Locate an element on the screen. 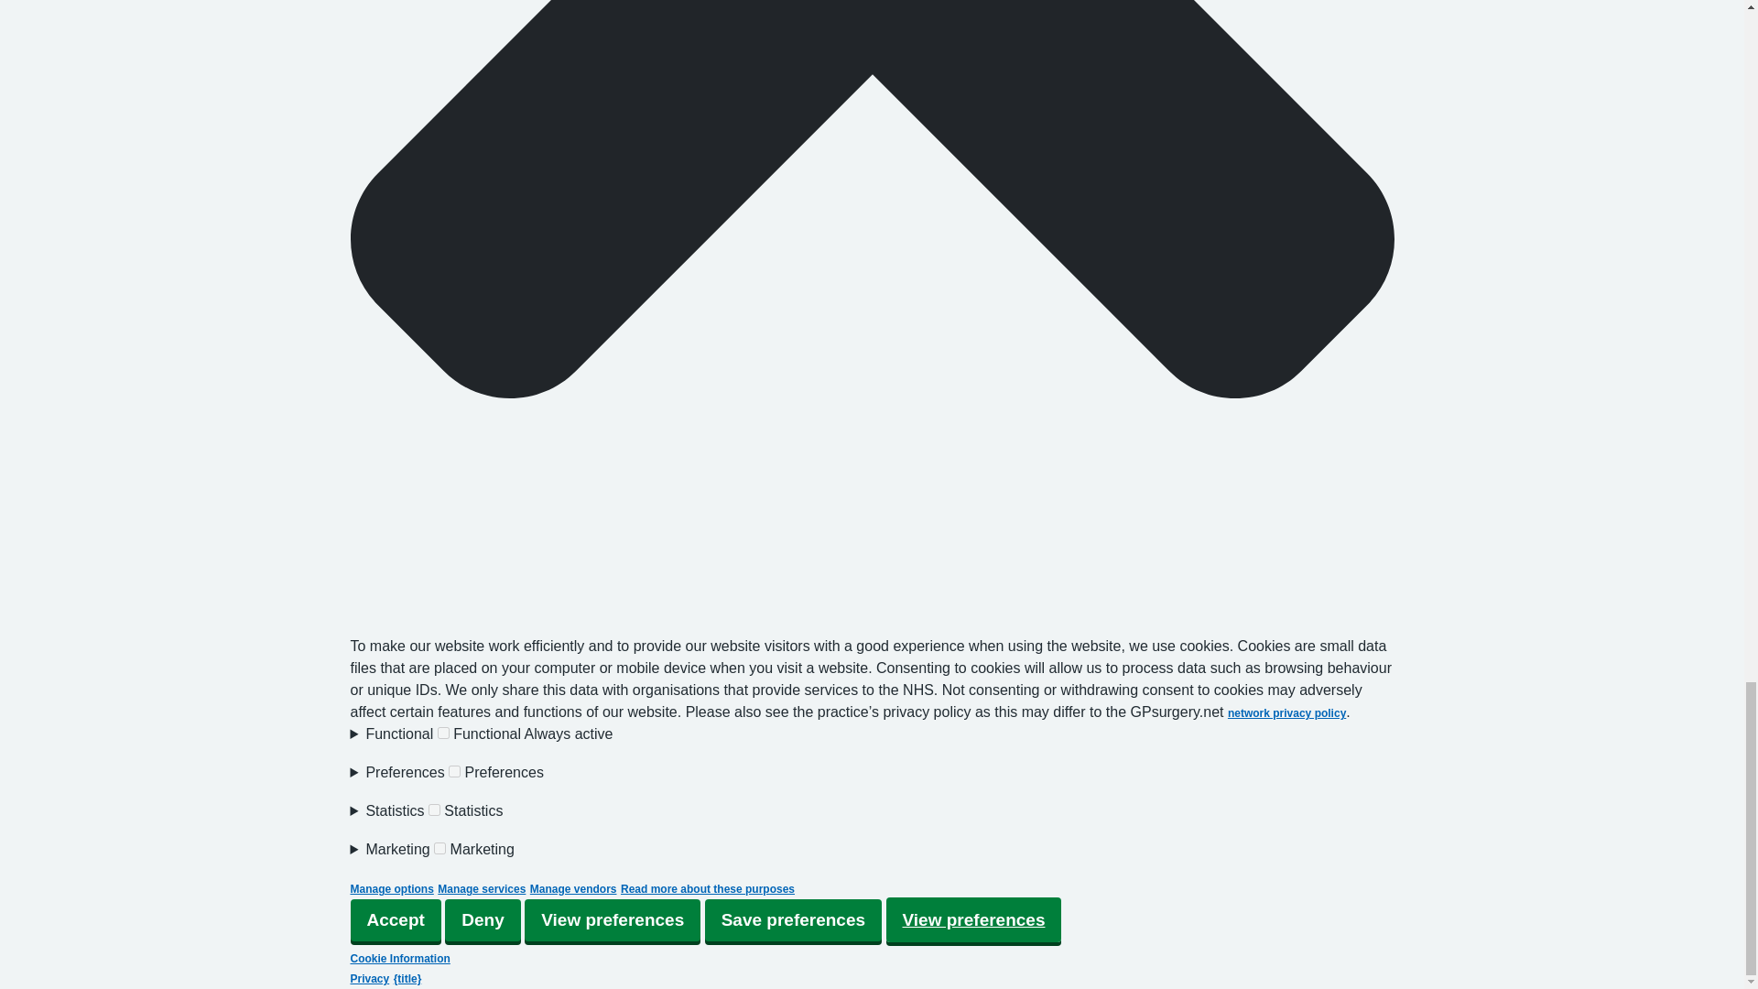 This screenshot has height=989, width=1758. 1 is located at coordinates (454, 771).